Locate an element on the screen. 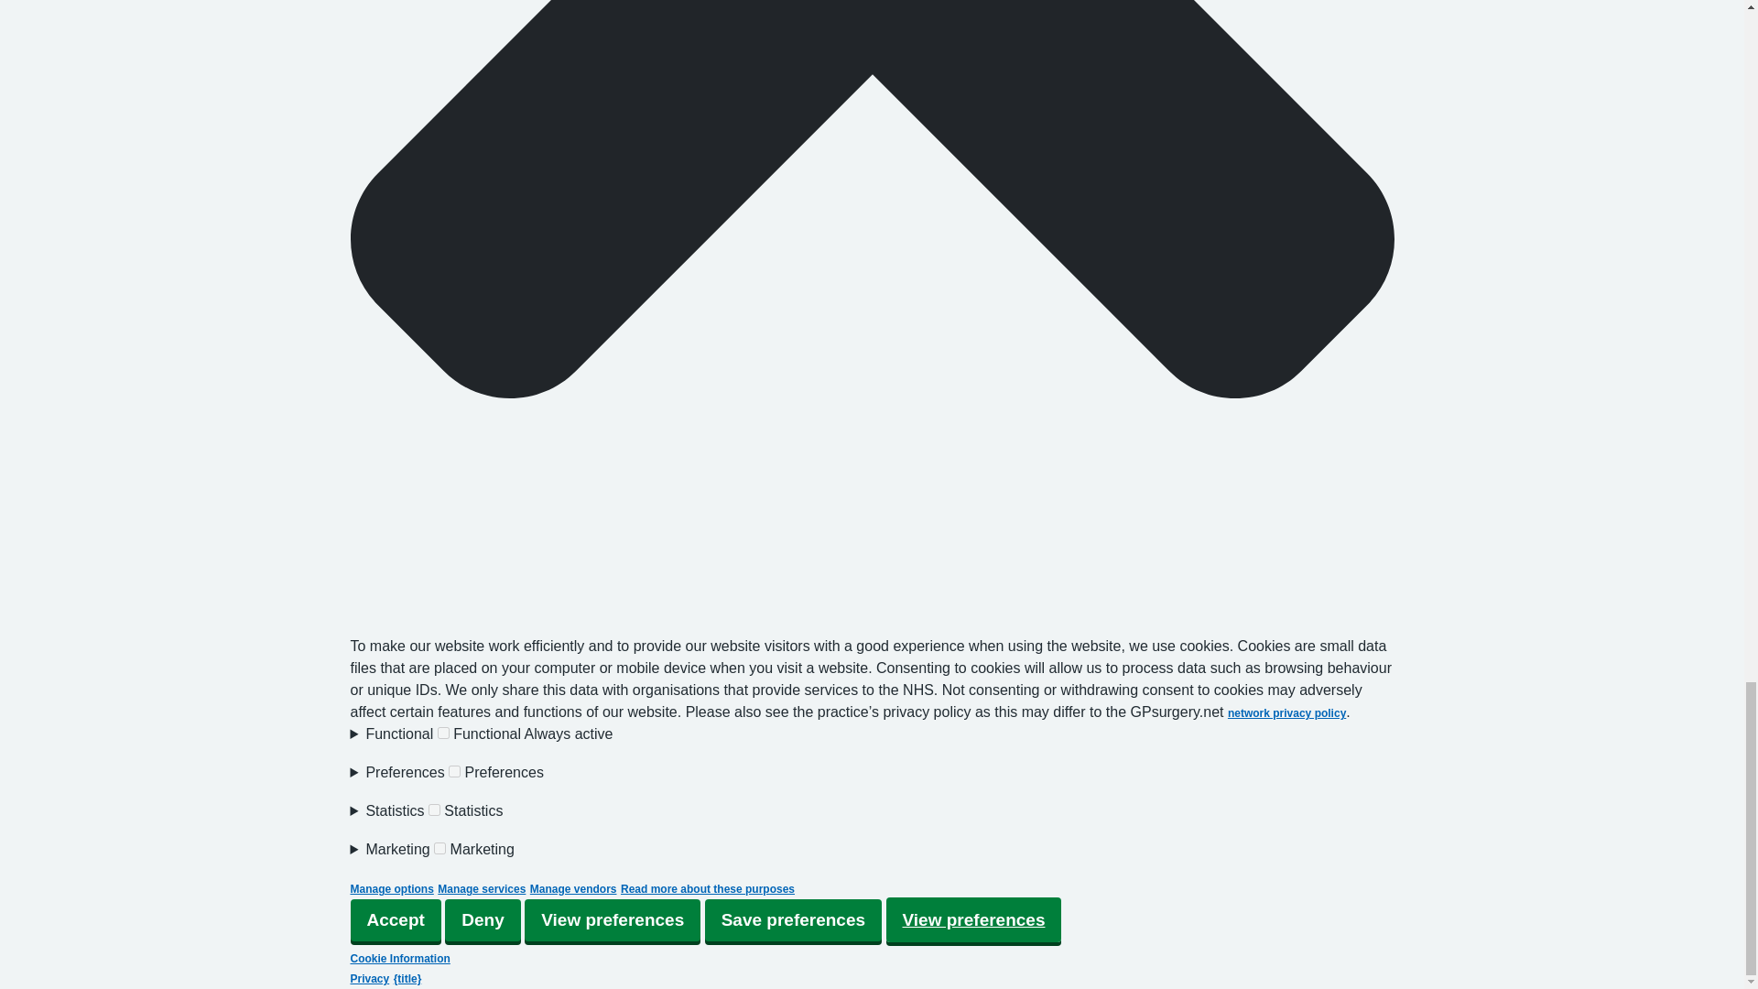 This screenshot has height=989, width=1758. 1 is located at coordinates (454, 771).